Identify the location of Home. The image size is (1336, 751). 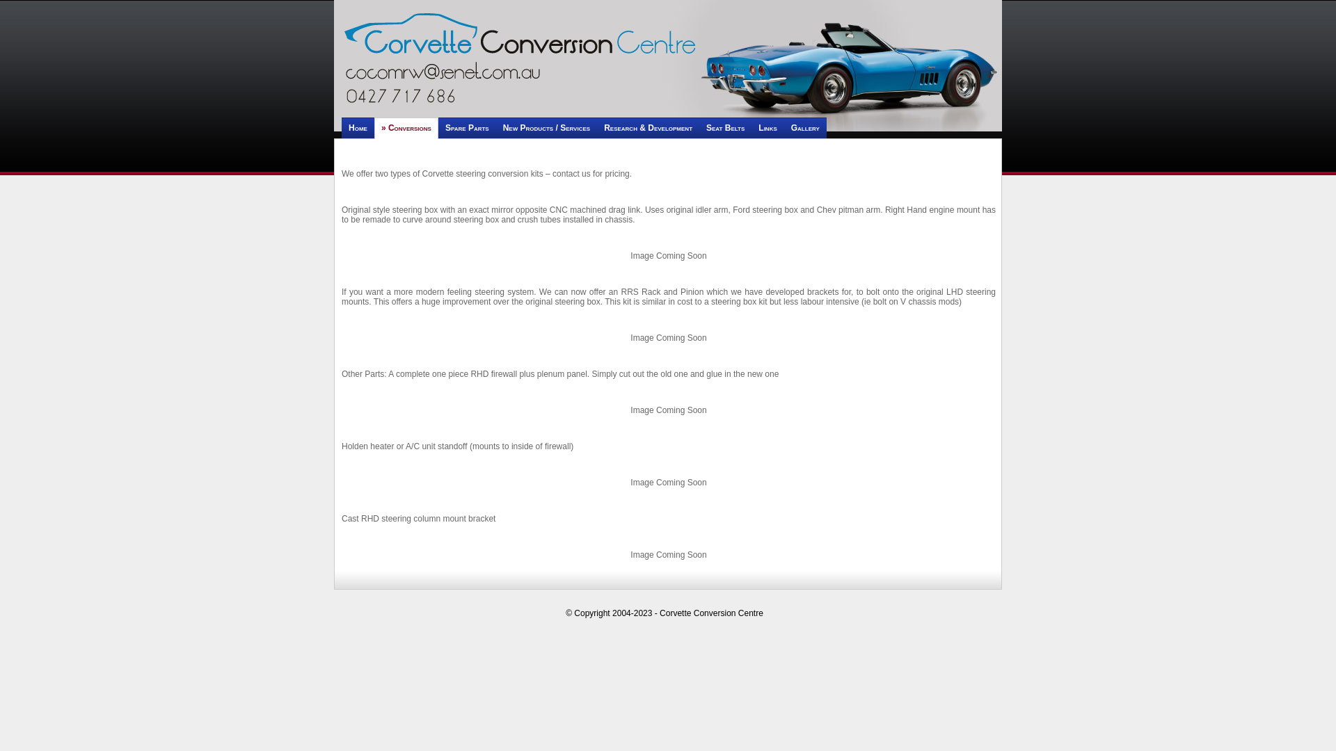
(358, 128).